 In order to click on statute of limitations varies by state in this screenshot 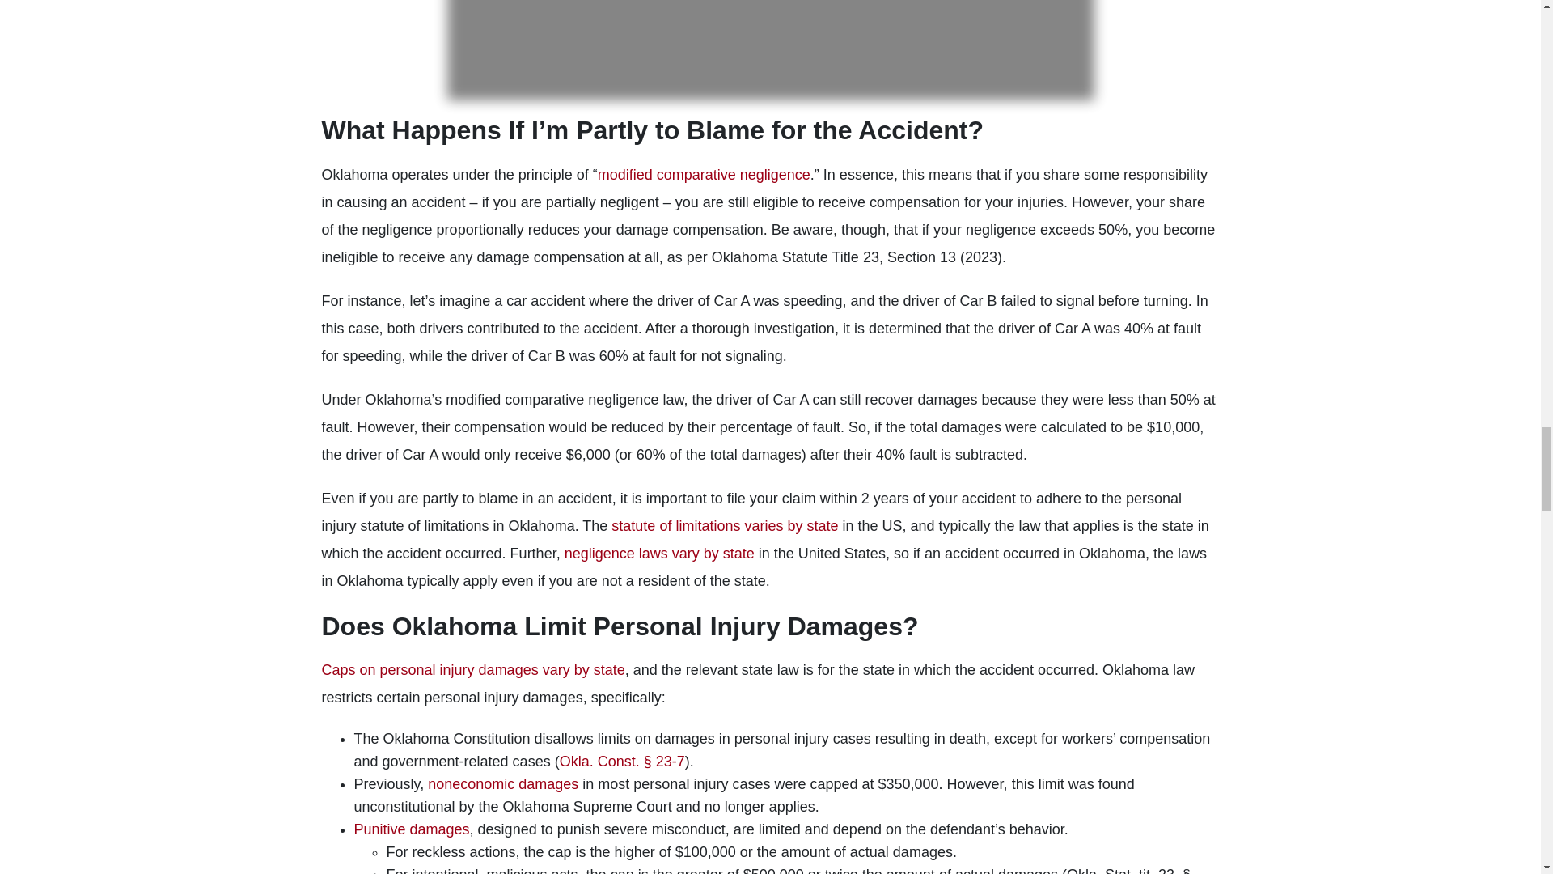, I will do `click(725, 526)`.